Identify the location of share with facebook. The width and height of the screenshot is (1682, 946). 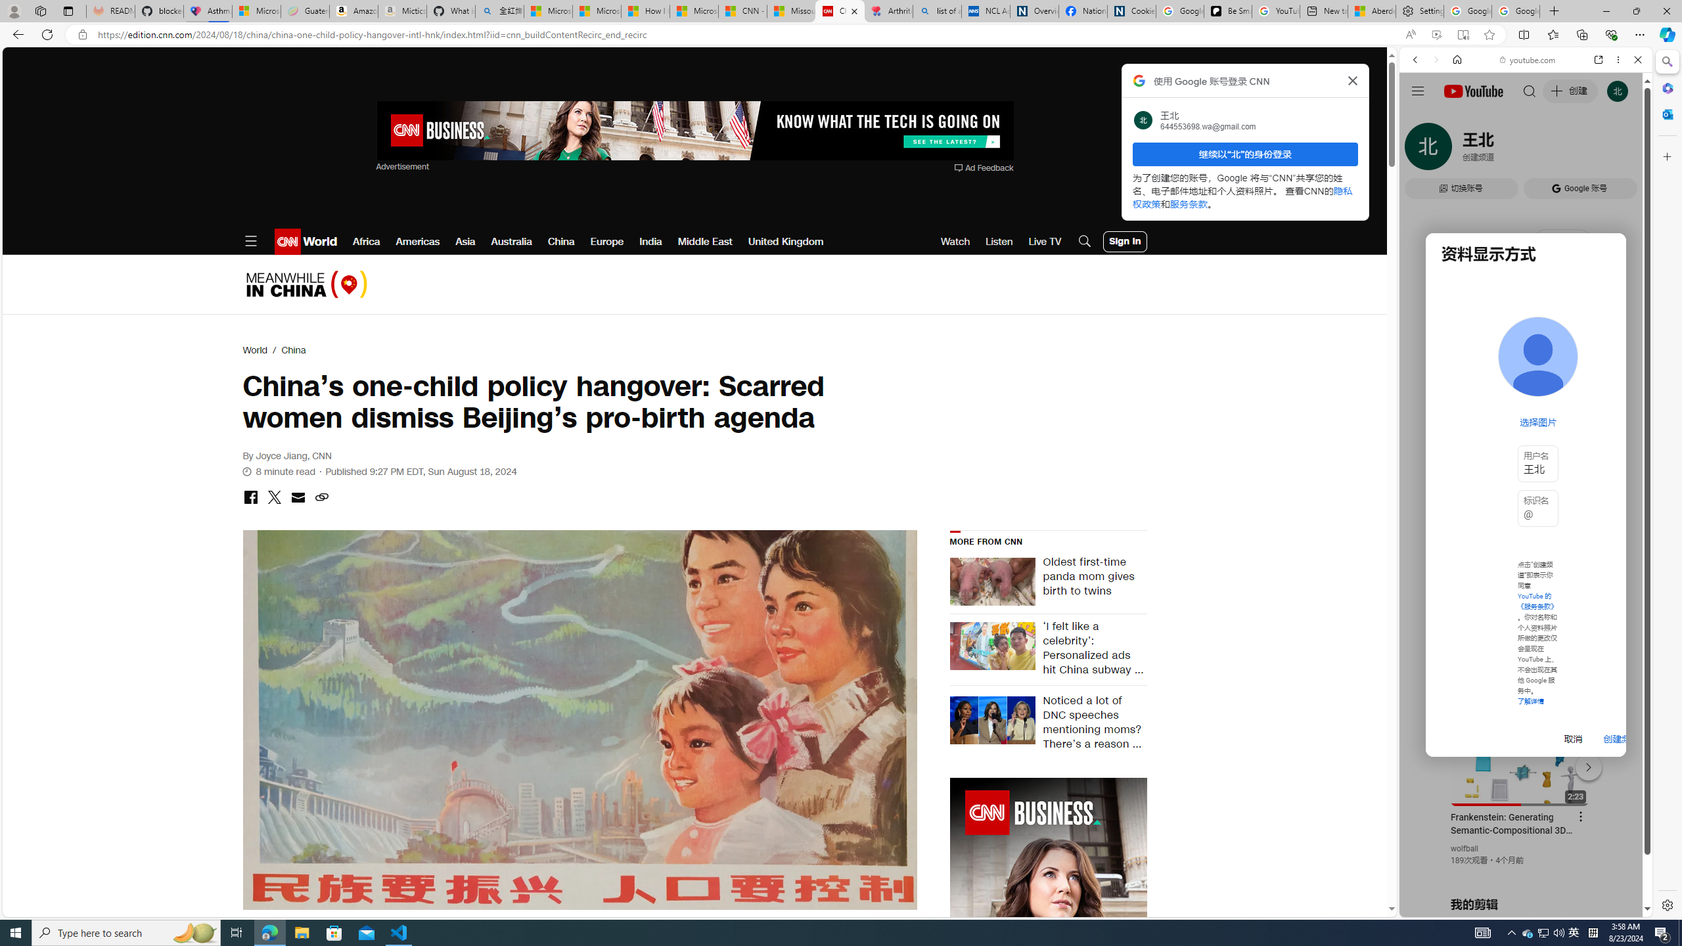
(250, 498).